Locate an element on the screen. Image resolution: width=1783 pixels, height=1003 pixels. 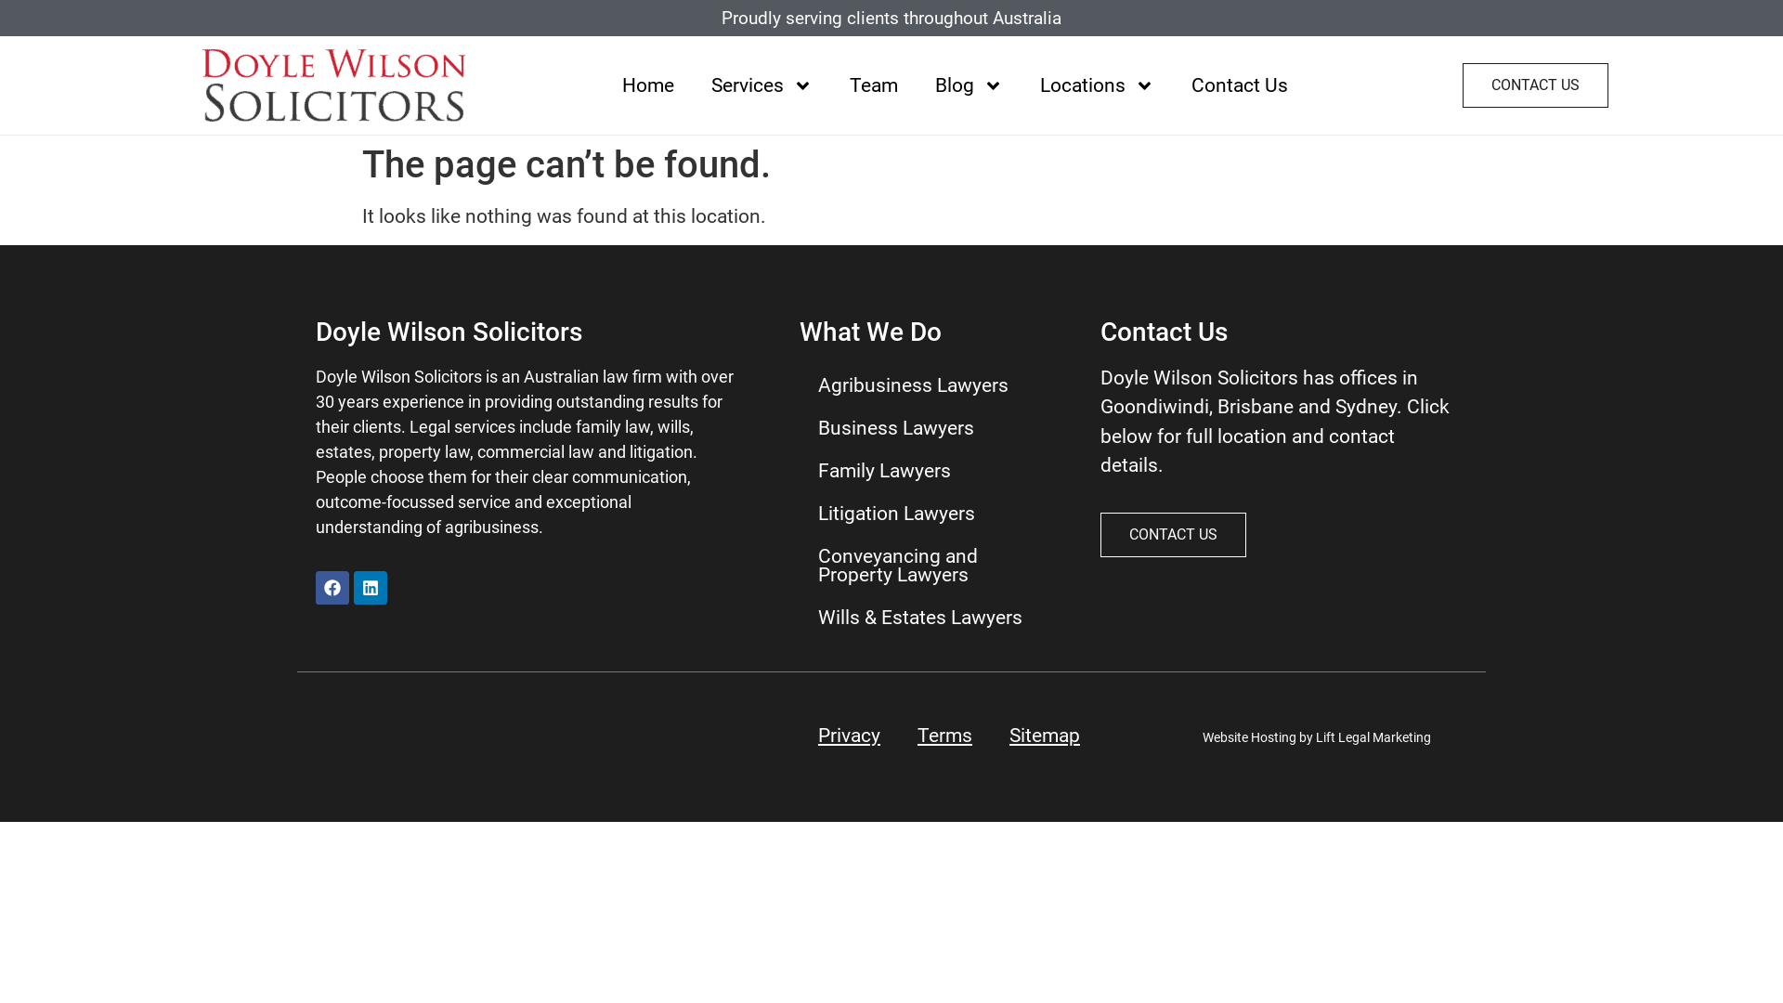
Services is located at coordinates (761, 85).